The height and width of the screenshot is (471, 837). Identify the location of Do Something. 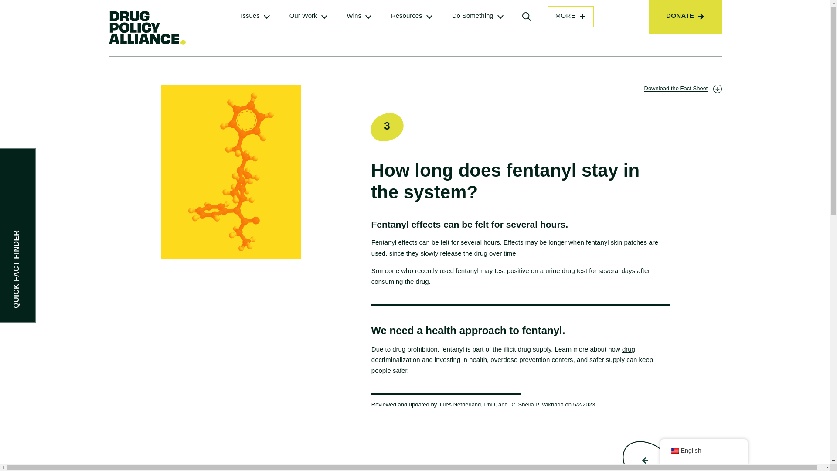
(473, 16).